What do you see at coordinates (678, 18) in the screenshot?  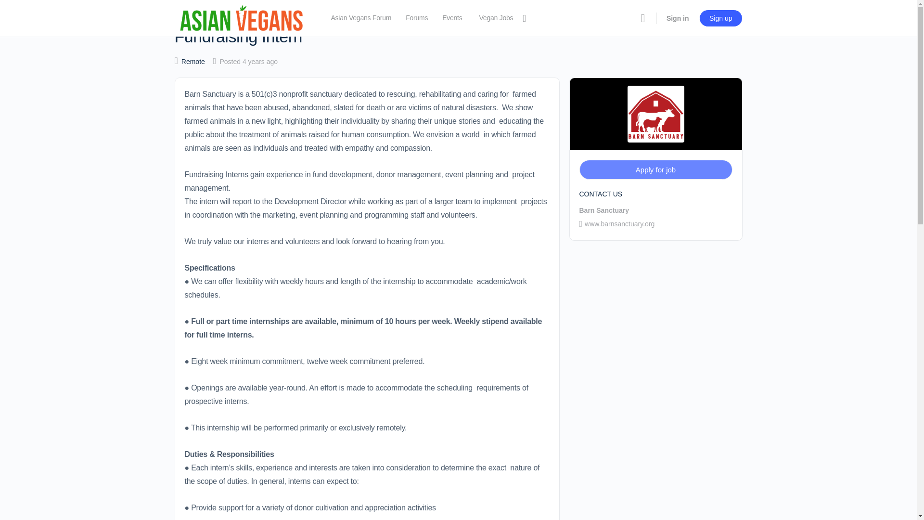 I see `Sign in` at bounding box center [678, 18].